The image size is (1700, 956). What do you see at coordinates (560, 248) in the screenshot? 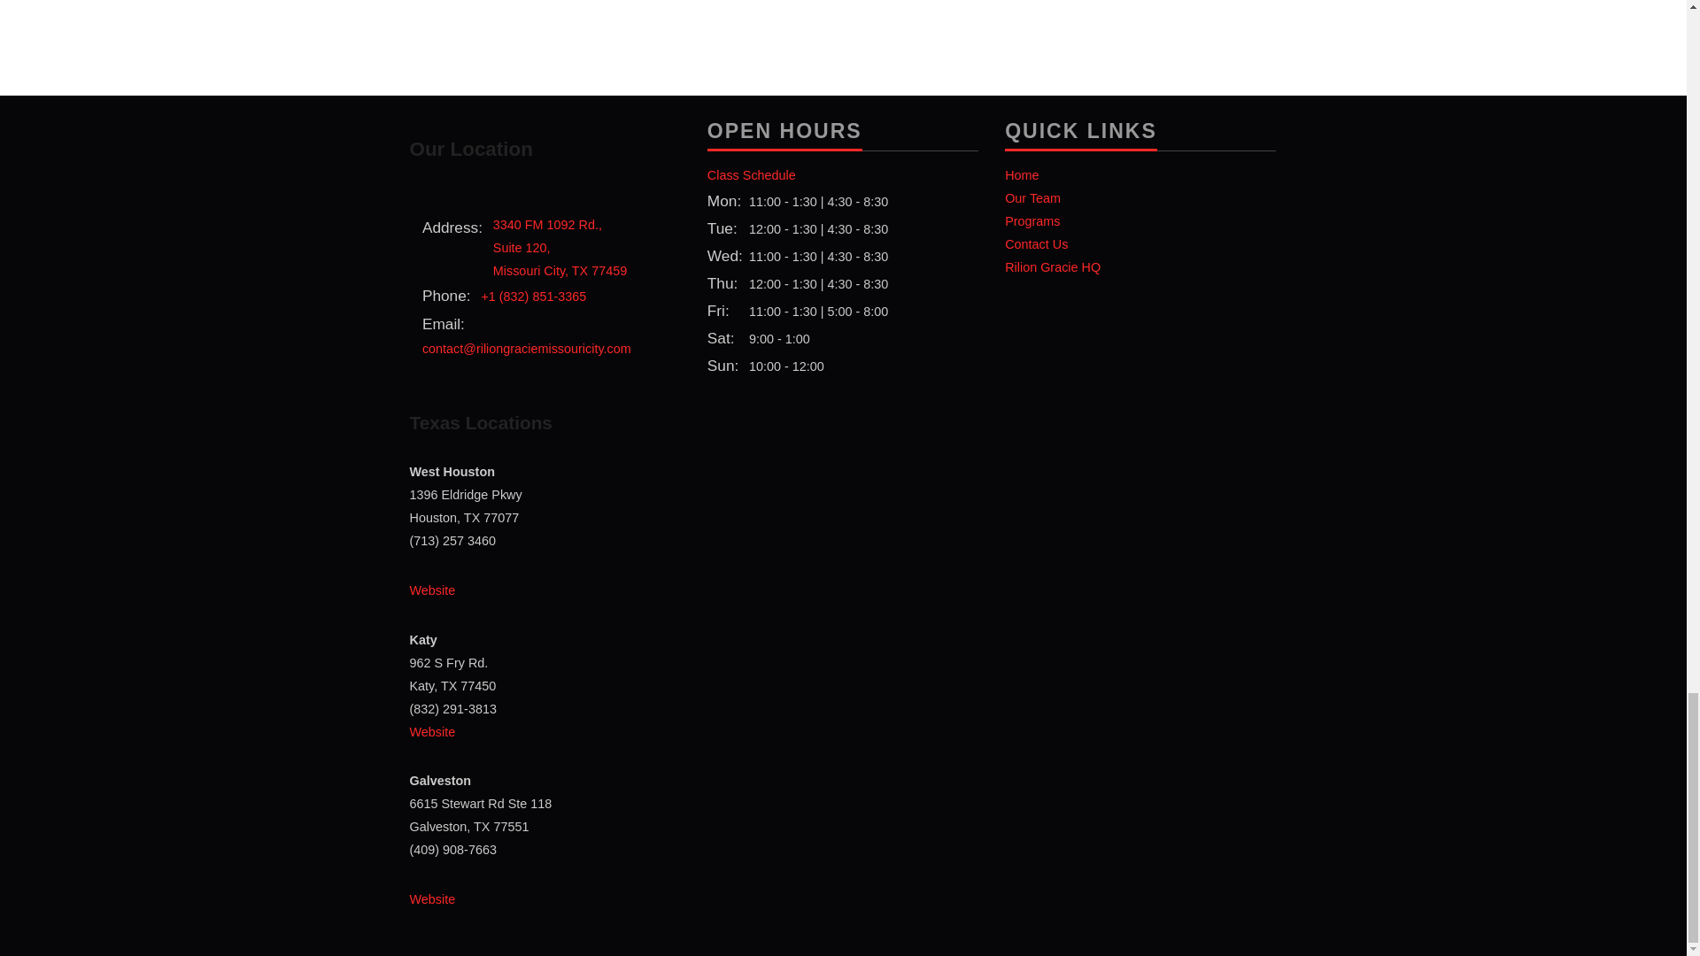
I see `Our Team` at bounding box center [560, 248].